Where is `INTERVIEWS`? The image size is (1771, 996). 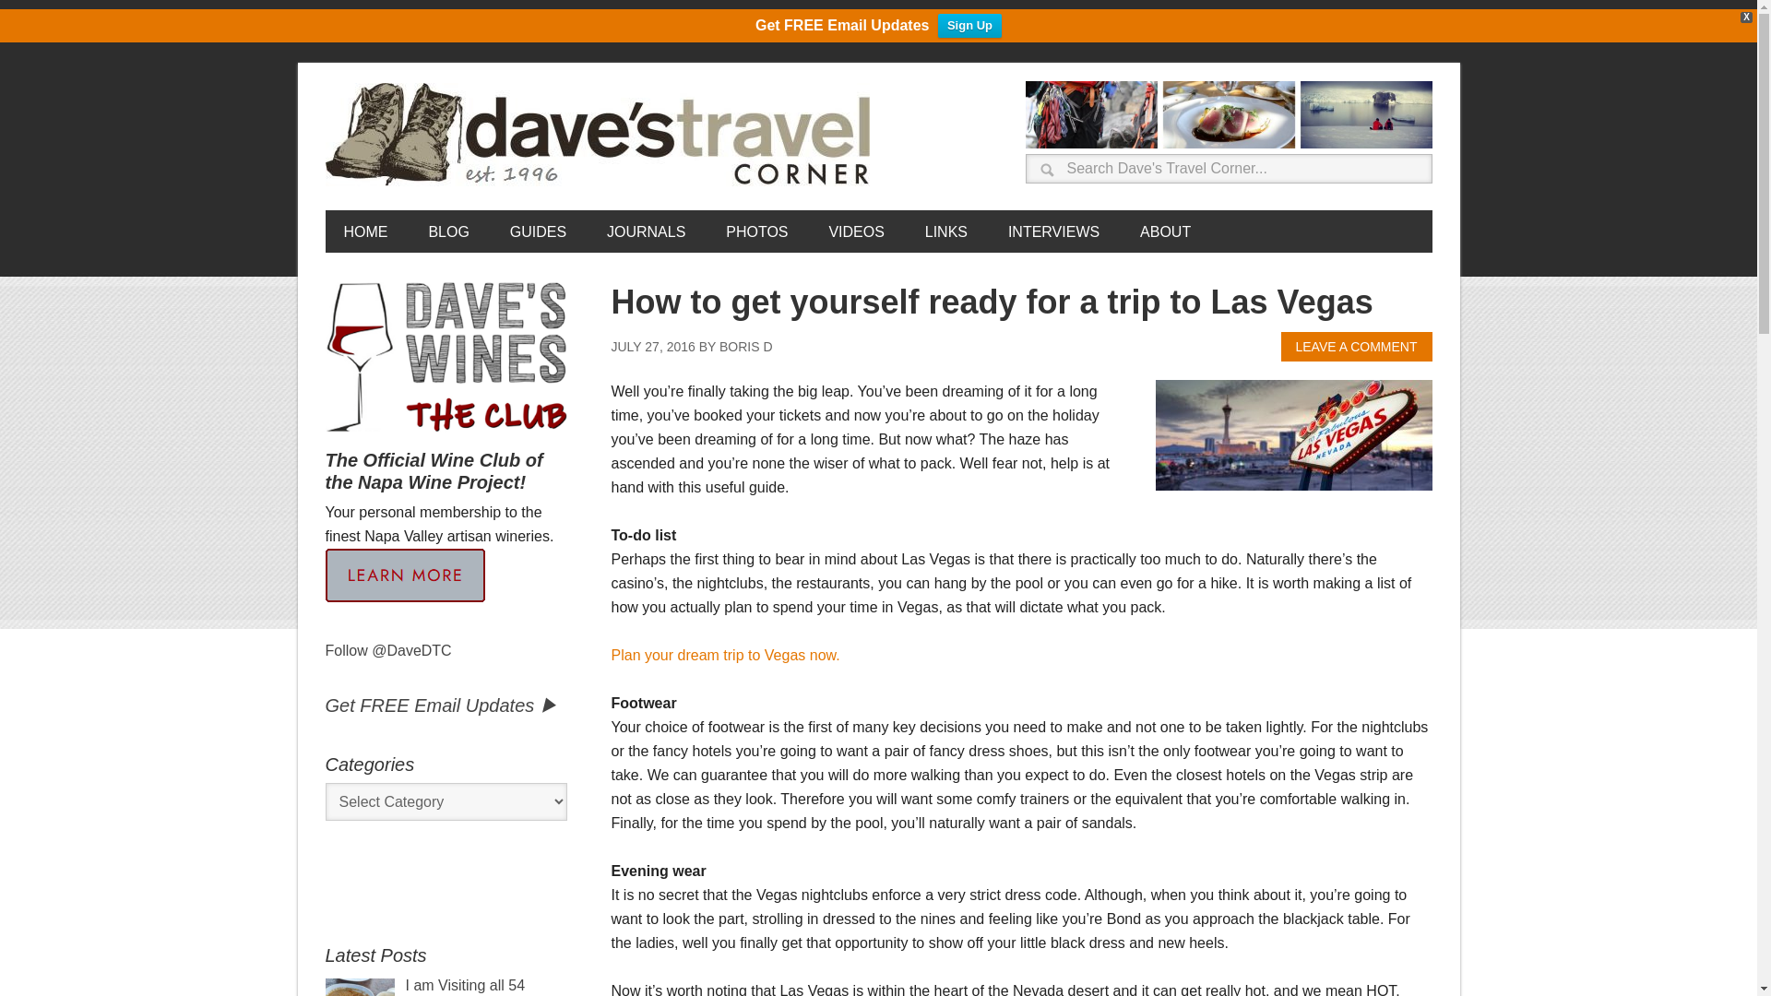 INTERVIEWS is located at coordinates (1053, 231).